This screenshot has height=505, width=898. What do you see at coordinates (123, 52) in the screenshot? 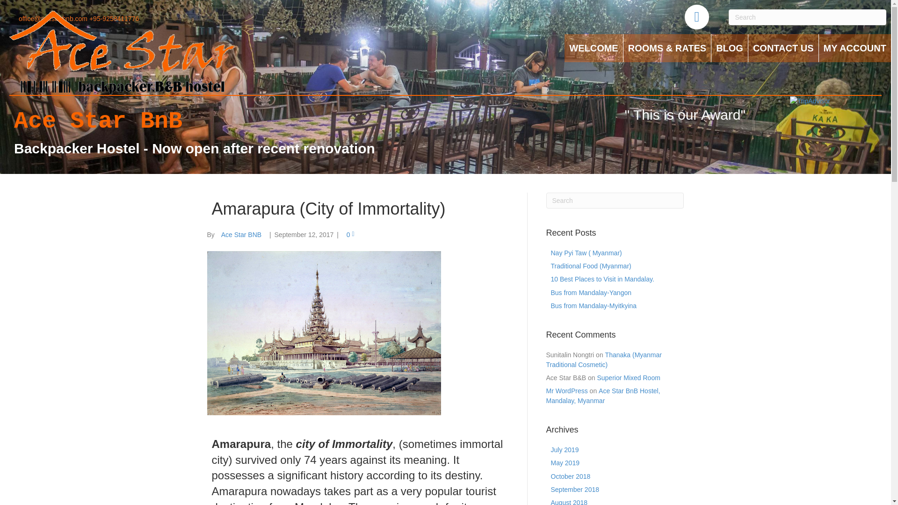
I see `logo` at bounding box center [123, 52].